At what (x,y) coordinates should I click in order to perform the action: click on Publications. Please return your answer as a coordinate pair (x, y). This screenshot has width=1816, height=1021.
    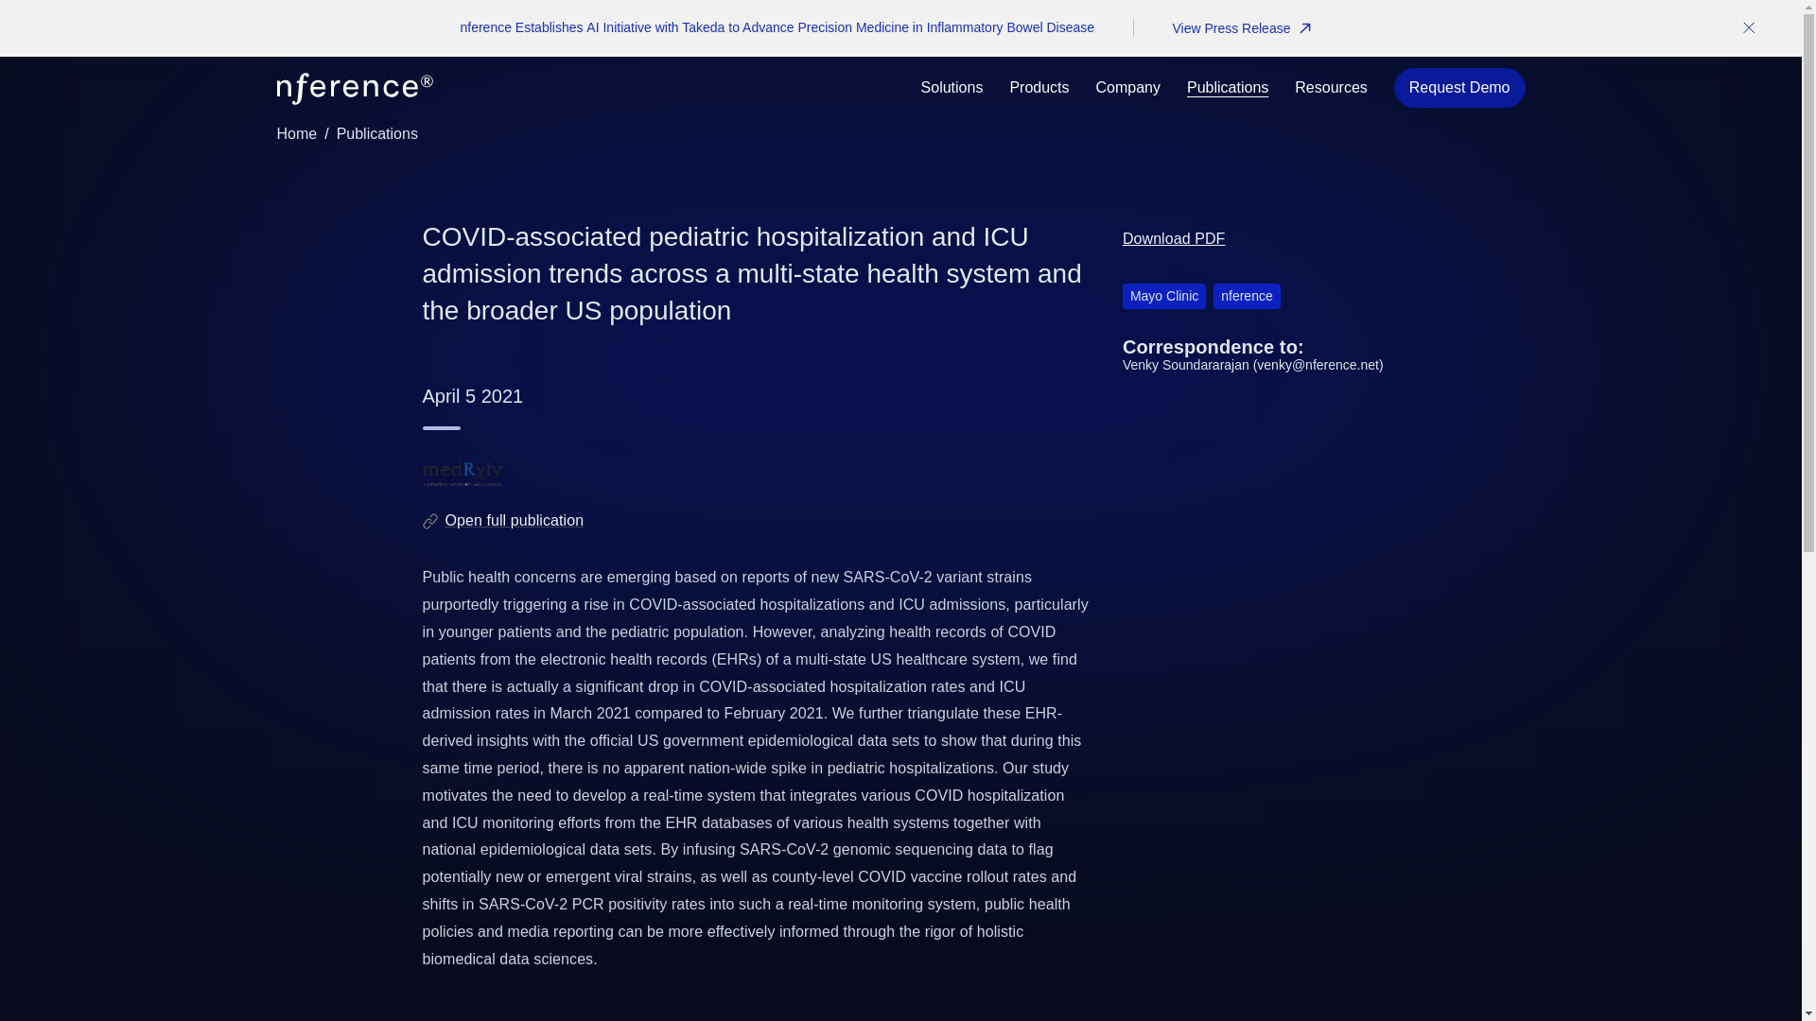
    Looking at the image, I should click on (1228, 87).